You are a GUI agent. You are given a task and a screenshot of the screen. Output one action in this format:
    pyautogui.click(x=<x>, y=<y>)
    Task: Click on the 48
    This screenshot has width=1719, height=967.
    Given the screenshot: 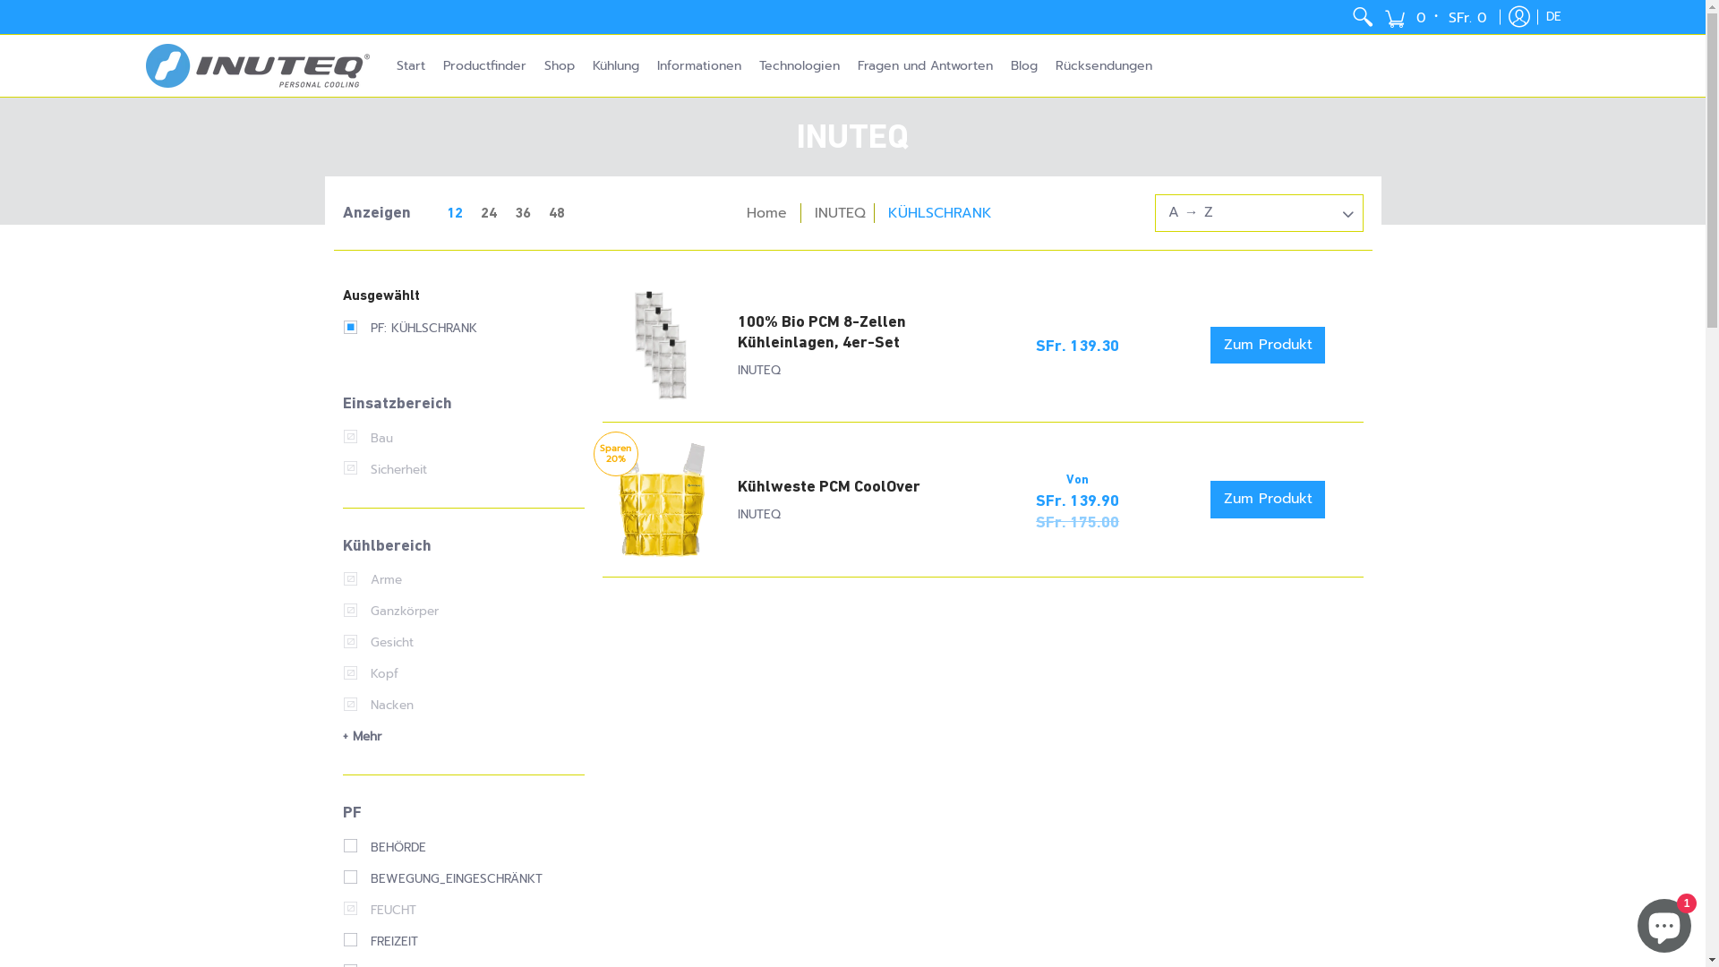 What is the action you would take?
    pyautogui.click(x=556, y=213)
    